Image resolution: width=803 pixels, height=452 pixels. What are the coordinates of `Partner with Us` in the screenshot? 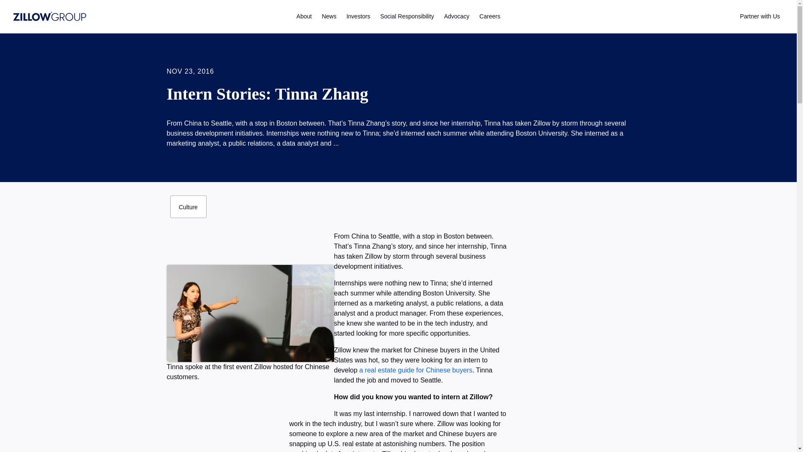 It's located at (760, 16).